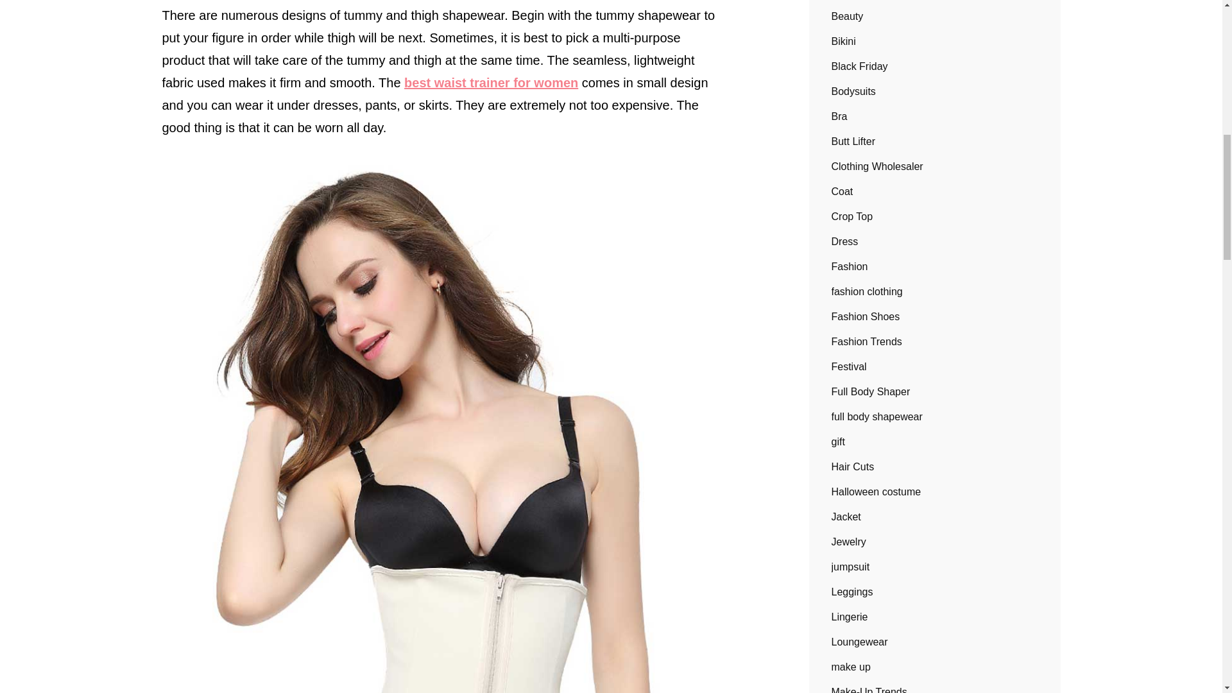  What do you see at coordinates (852, 217) in the screenshot?
I see `Crop Top` at bounding box center [852, 217].